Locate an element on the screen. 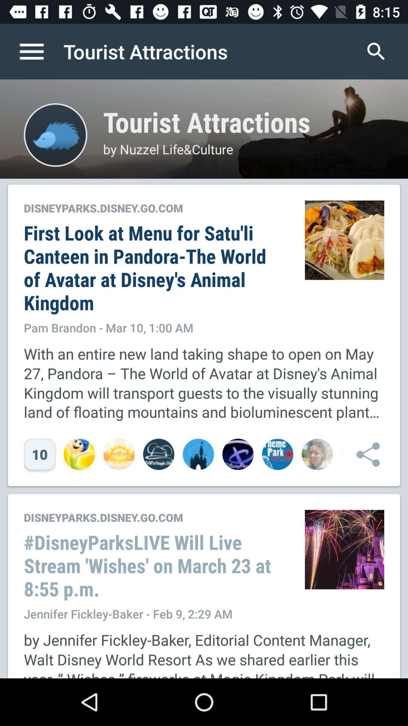 This screenshot has width=408, height=726. share article is located at coordinates (364, 455).